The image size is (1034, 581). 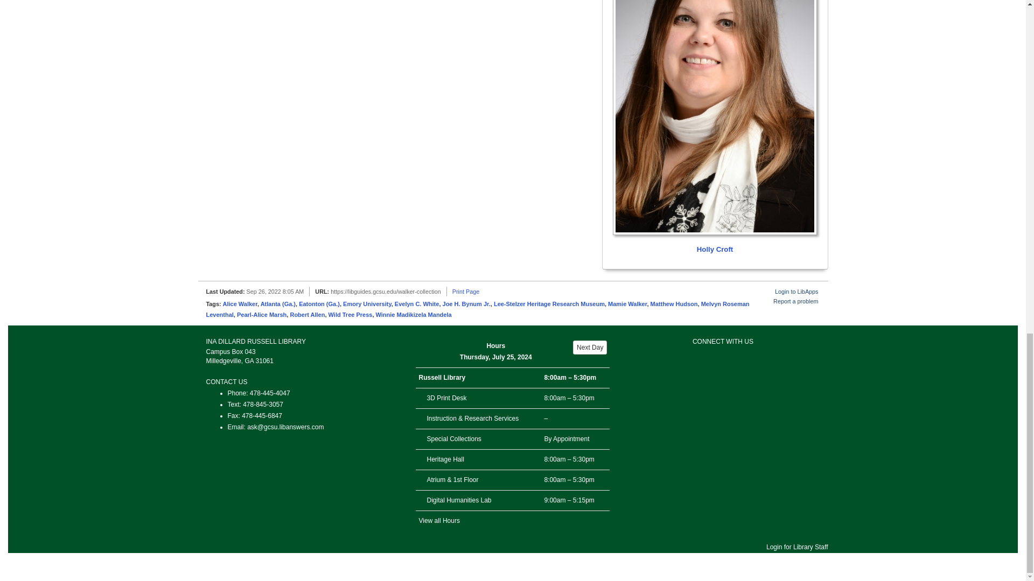 I want to click on Joe H. Bynum Jr., so click(x=466, y=304).